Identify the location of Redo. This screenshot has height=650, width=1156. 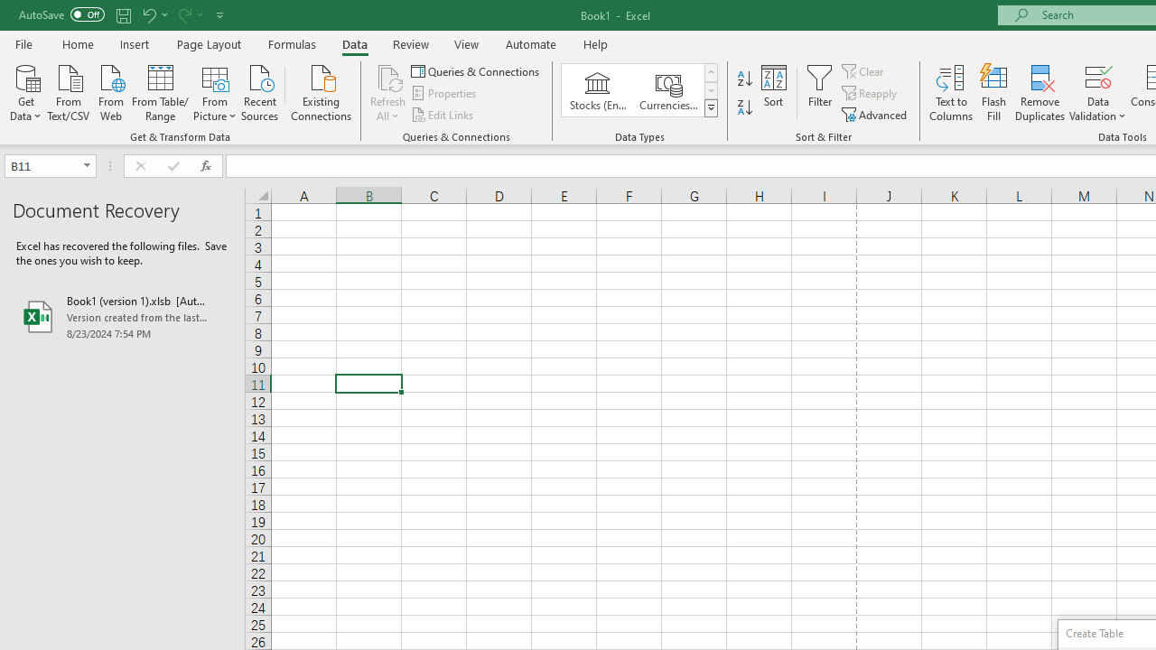
(190, 14).